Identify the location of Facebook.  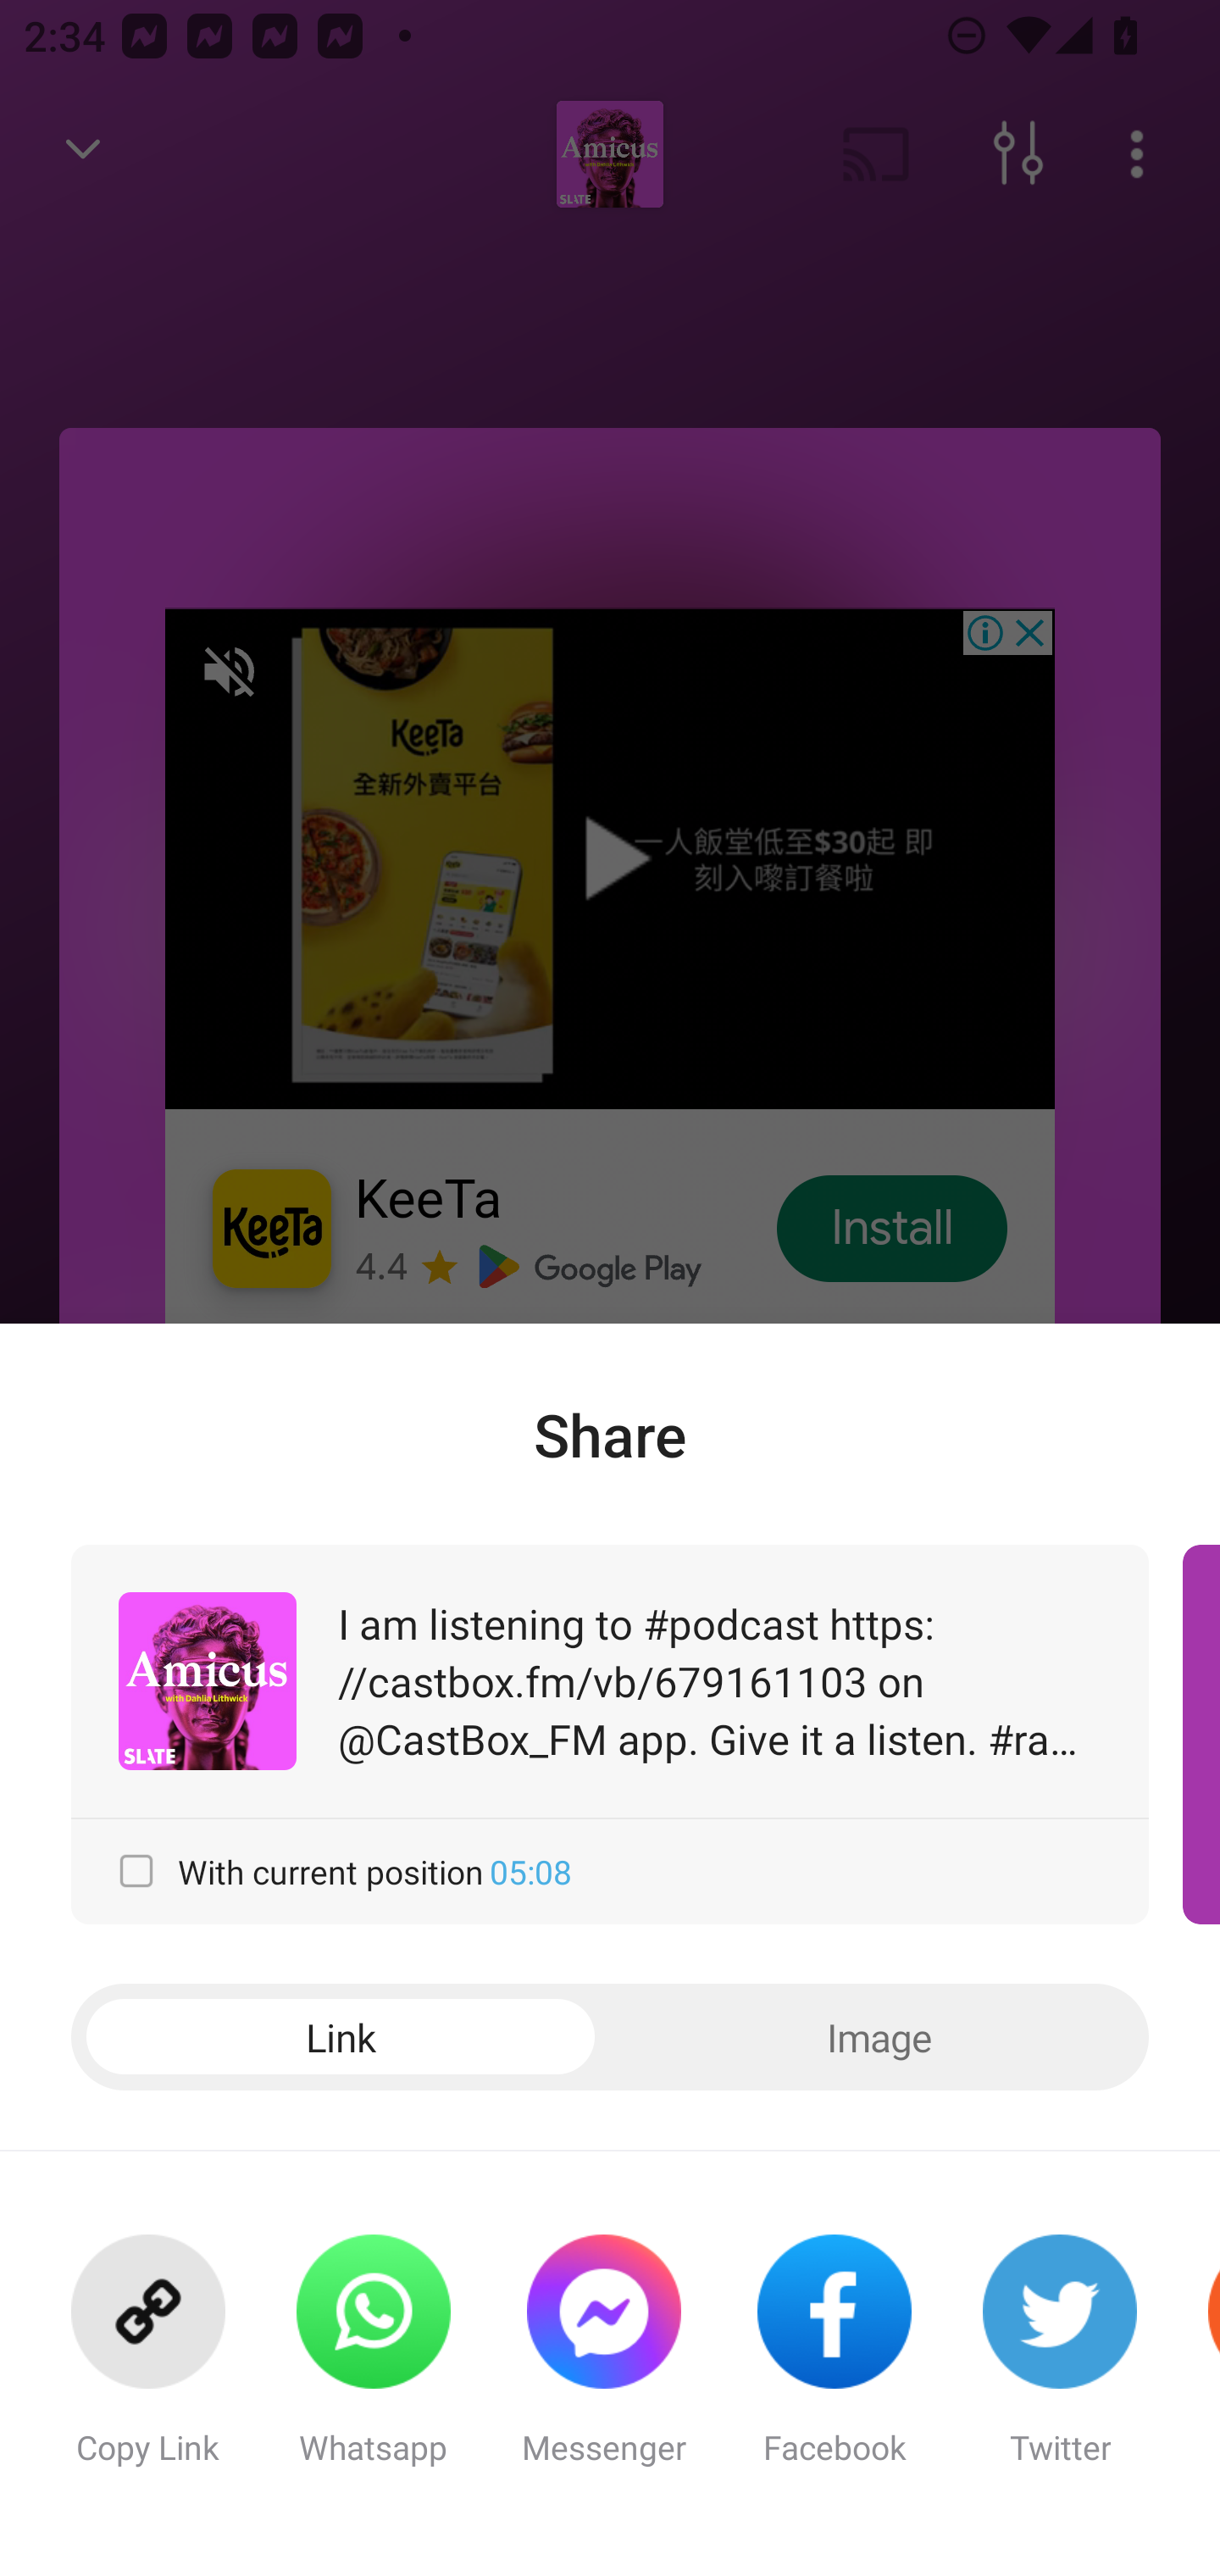
(834, 2363).